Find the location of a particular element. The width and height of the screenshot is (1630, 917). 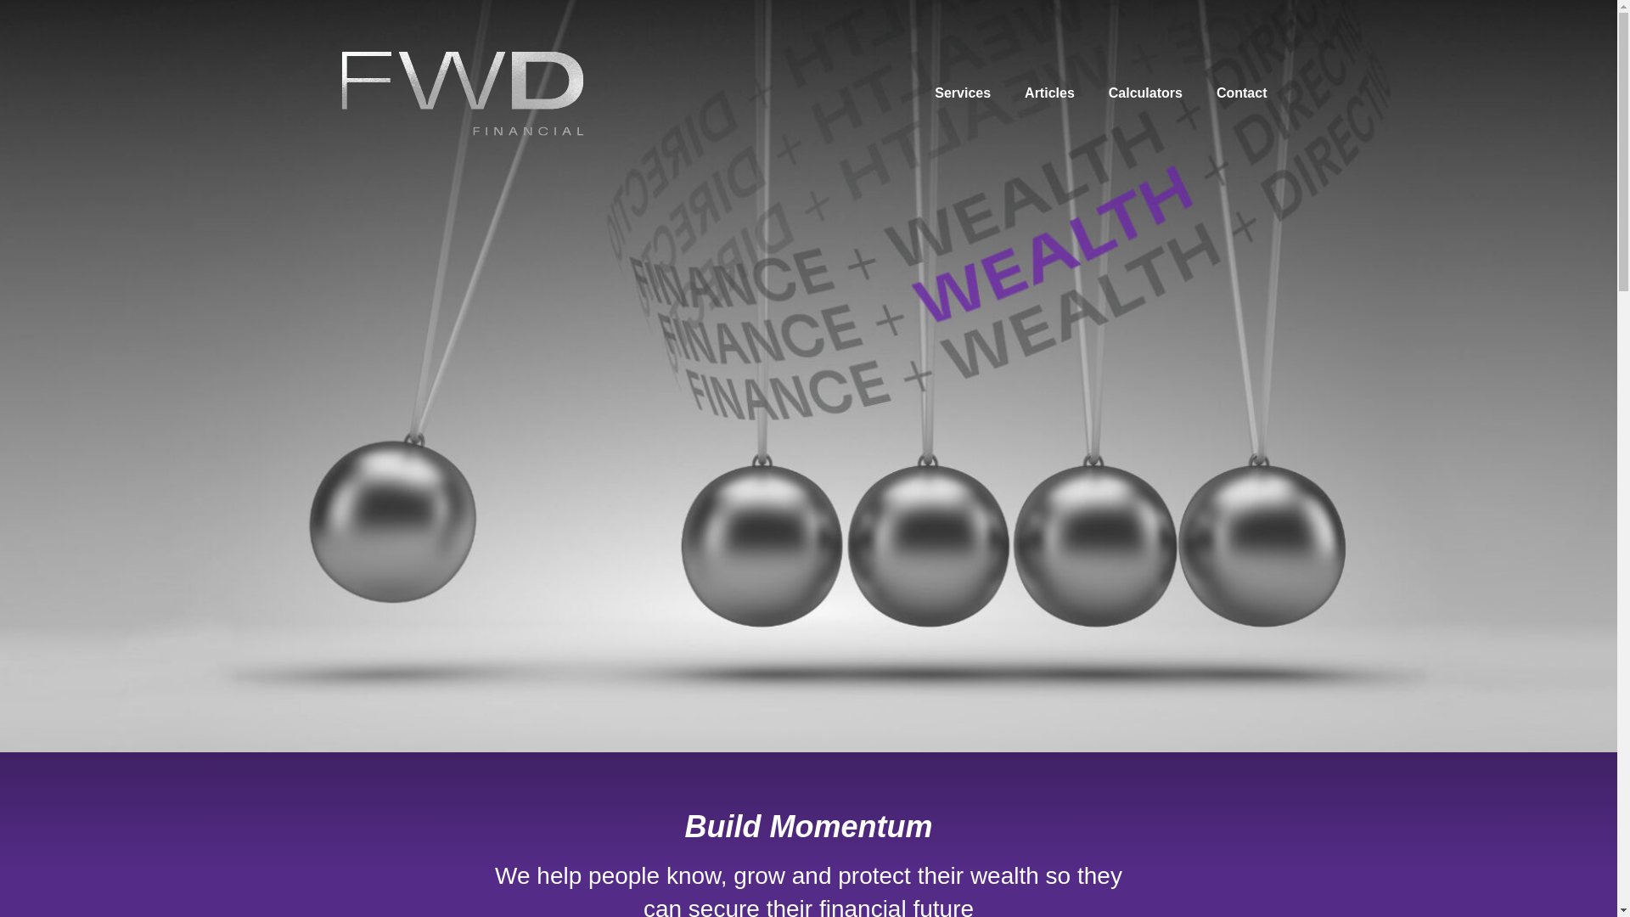

Articles is located at coordinates (1049, 93).